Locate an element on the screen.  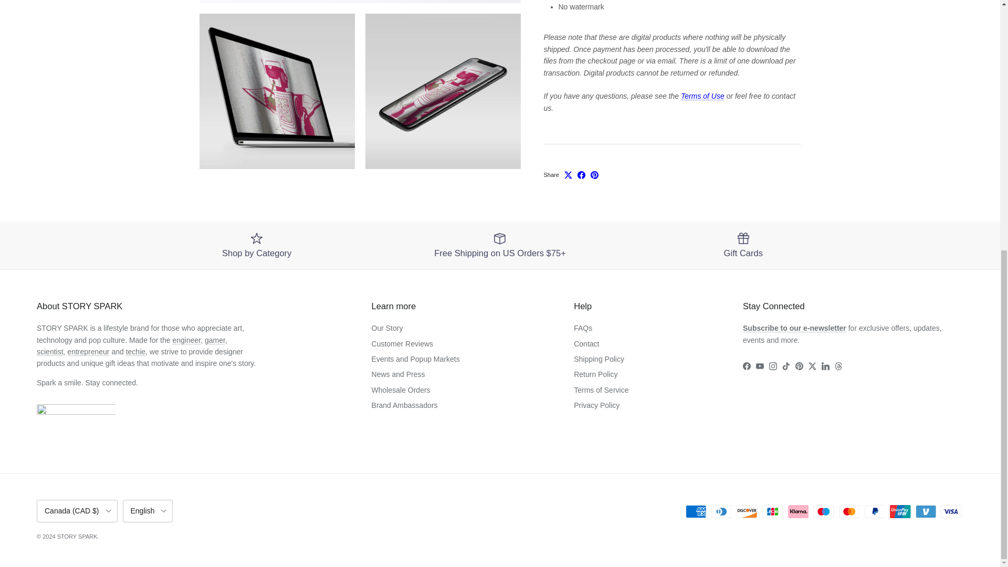
STORY SPARK on Pinterest is located at coordinates (799, 366).